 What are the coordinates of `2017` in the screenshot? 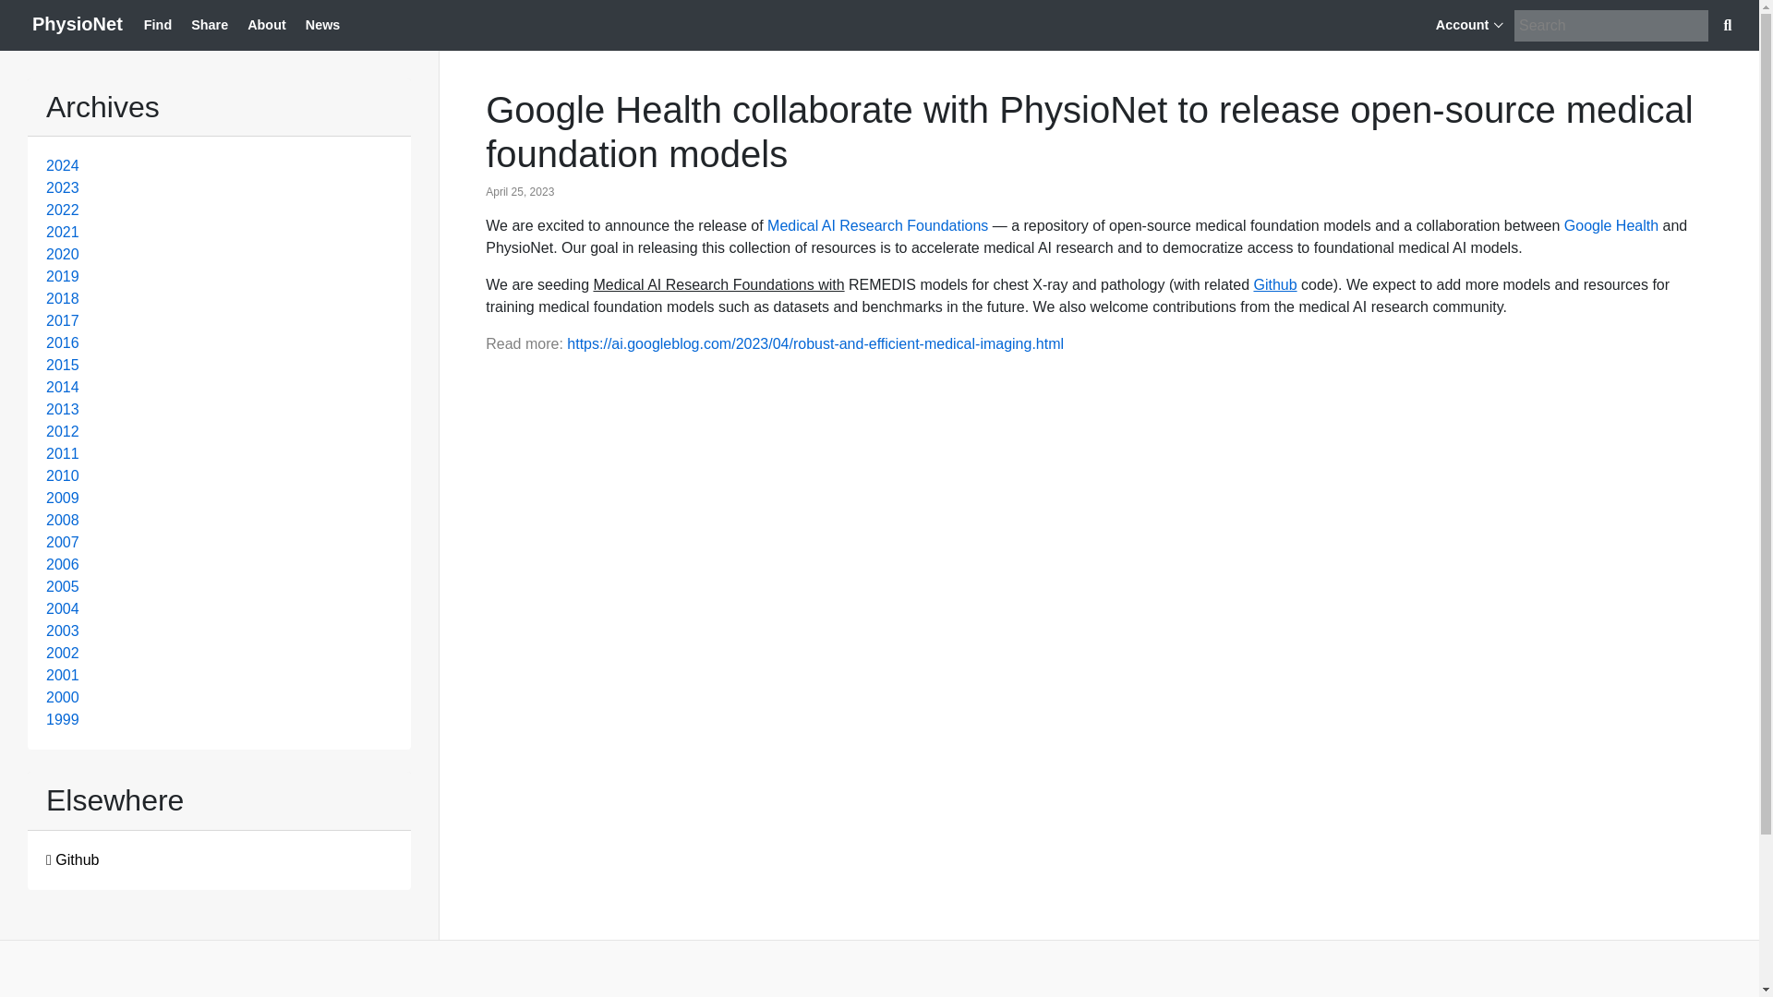 It's located at (63, 321).